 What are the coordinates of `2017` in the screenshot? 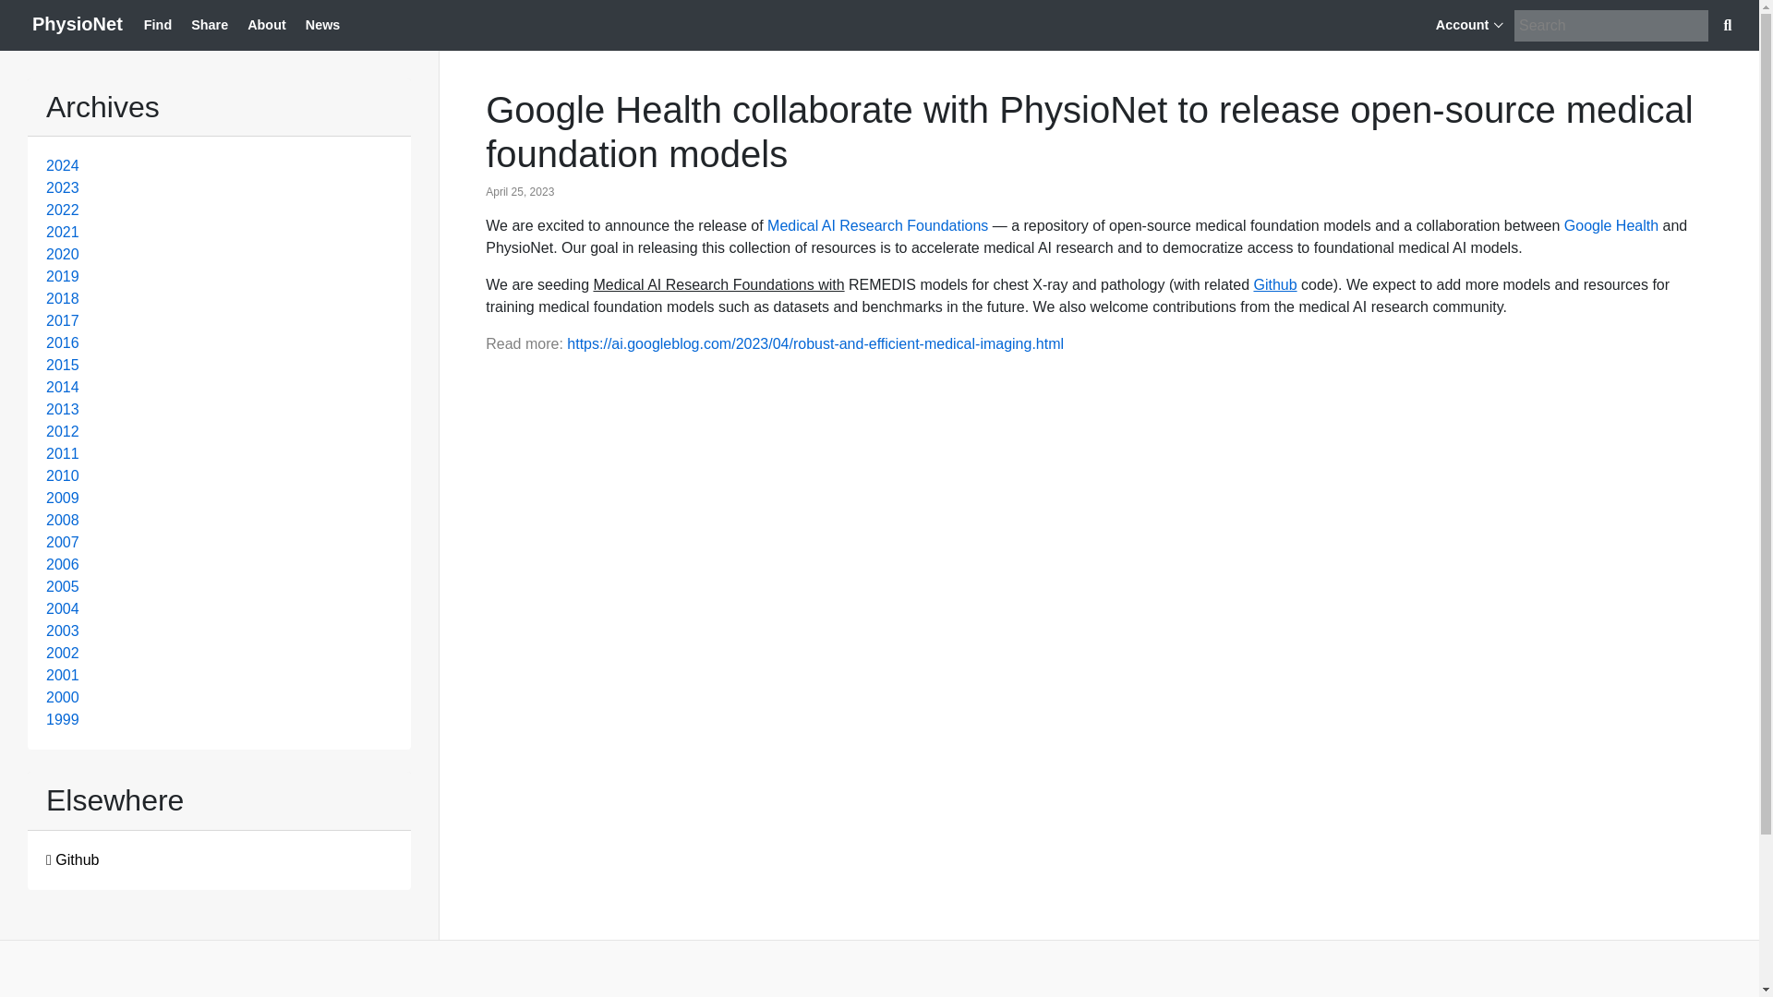 It's located at (63, 321).